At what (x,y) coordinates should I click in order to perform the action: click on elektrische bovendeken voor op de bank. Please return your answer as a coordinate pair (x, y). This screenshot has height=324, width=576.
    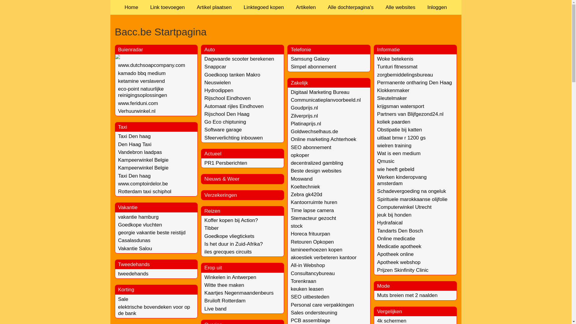
    Looking at the image, I should click on (154, 310).